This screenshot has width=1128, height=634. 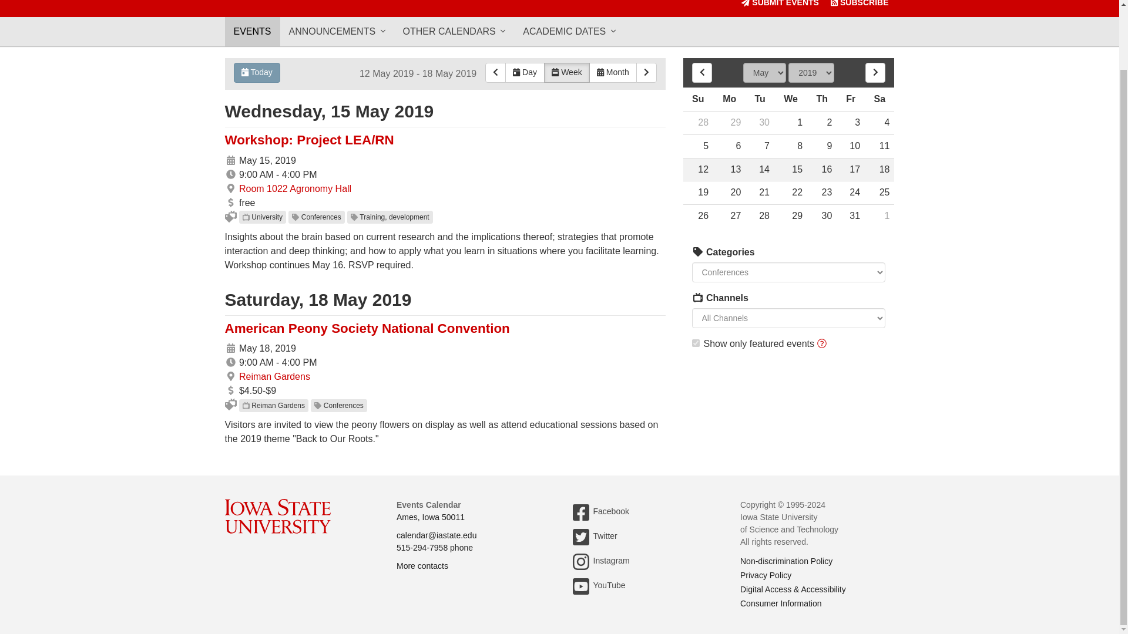 What do you see at coordinates (252, 32) in the screenshot?
I see `EVENTS` at bounding box center [252, 32].